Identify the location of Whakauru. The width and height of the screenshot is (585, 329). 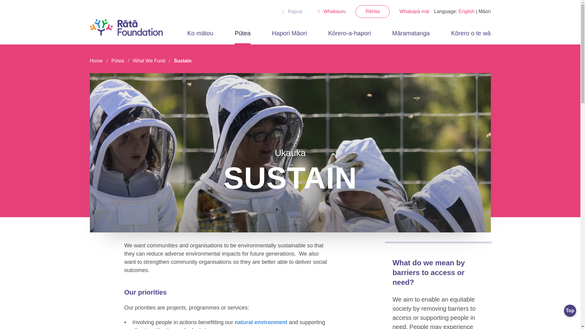
(332, 12).